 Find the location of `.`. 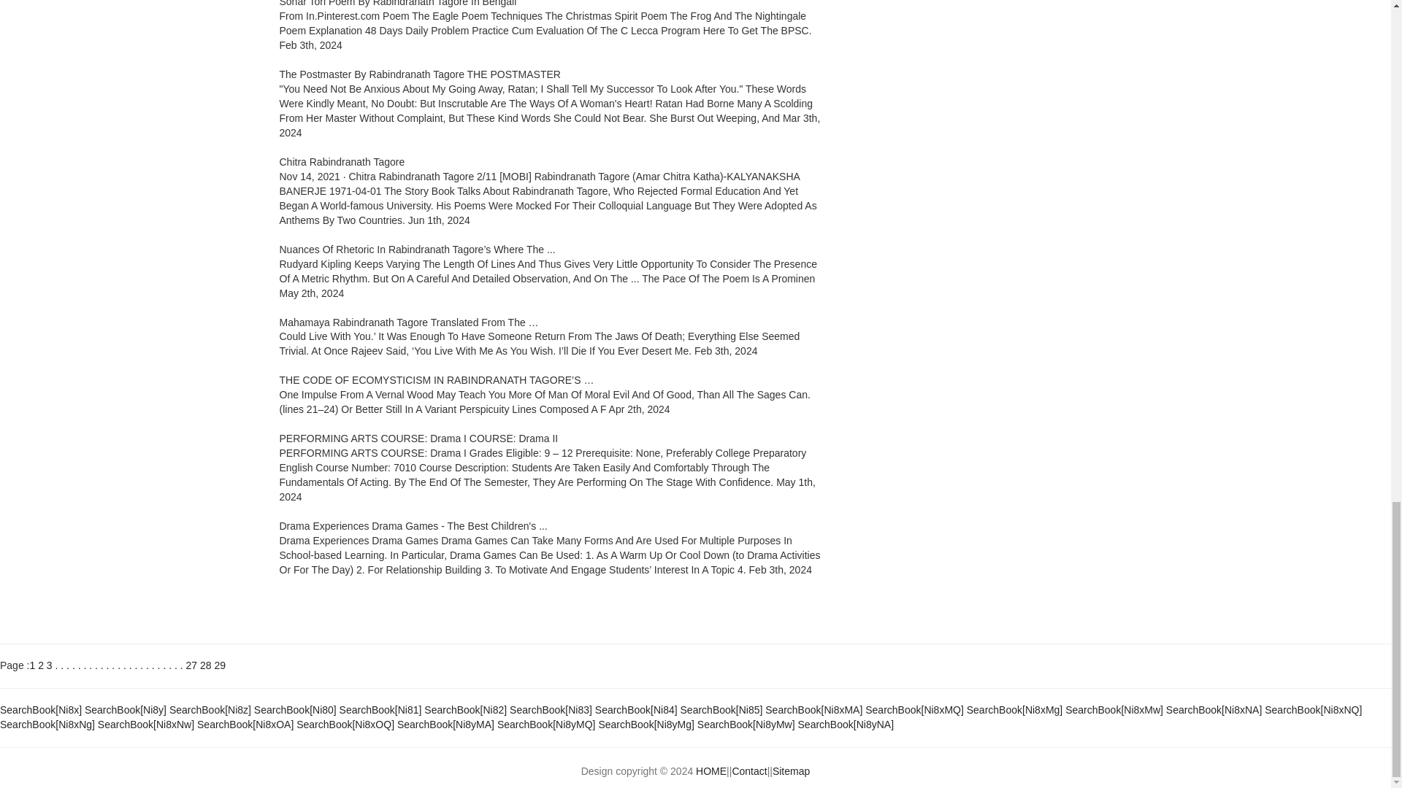

. is located at coordinates (124, 665).